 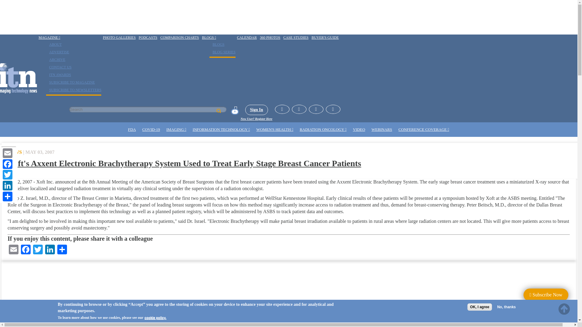 What do you see at coordinates (49, 38) in the screenshot?
I see `MAGAZINE` at bounding box center [49, 38].